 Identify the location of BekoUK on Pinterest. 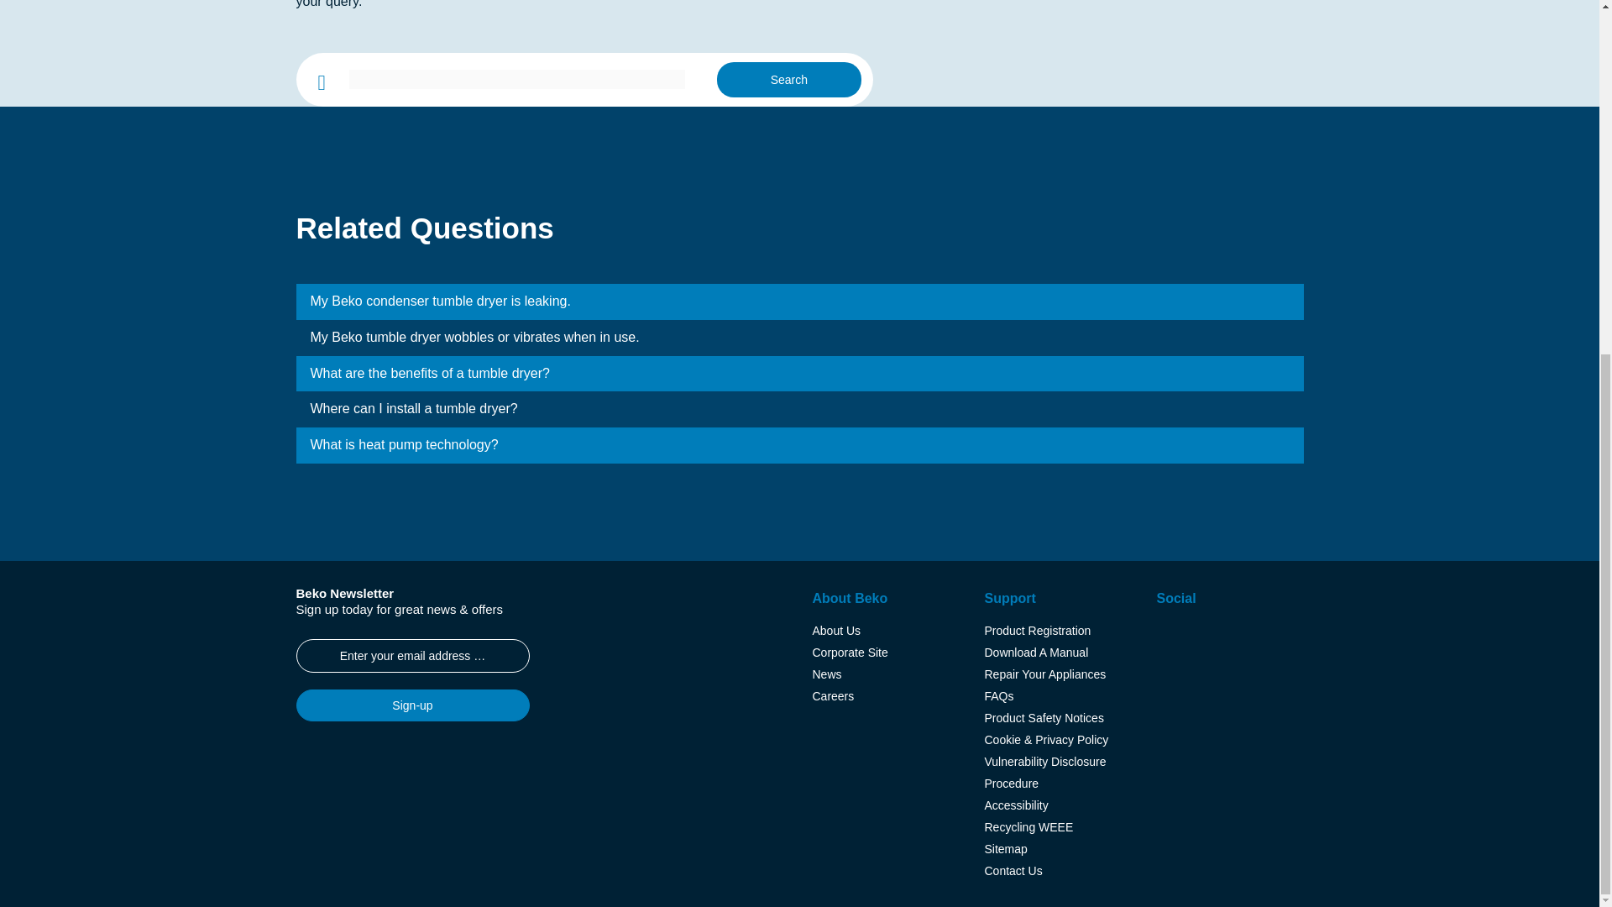
(1253, 635).